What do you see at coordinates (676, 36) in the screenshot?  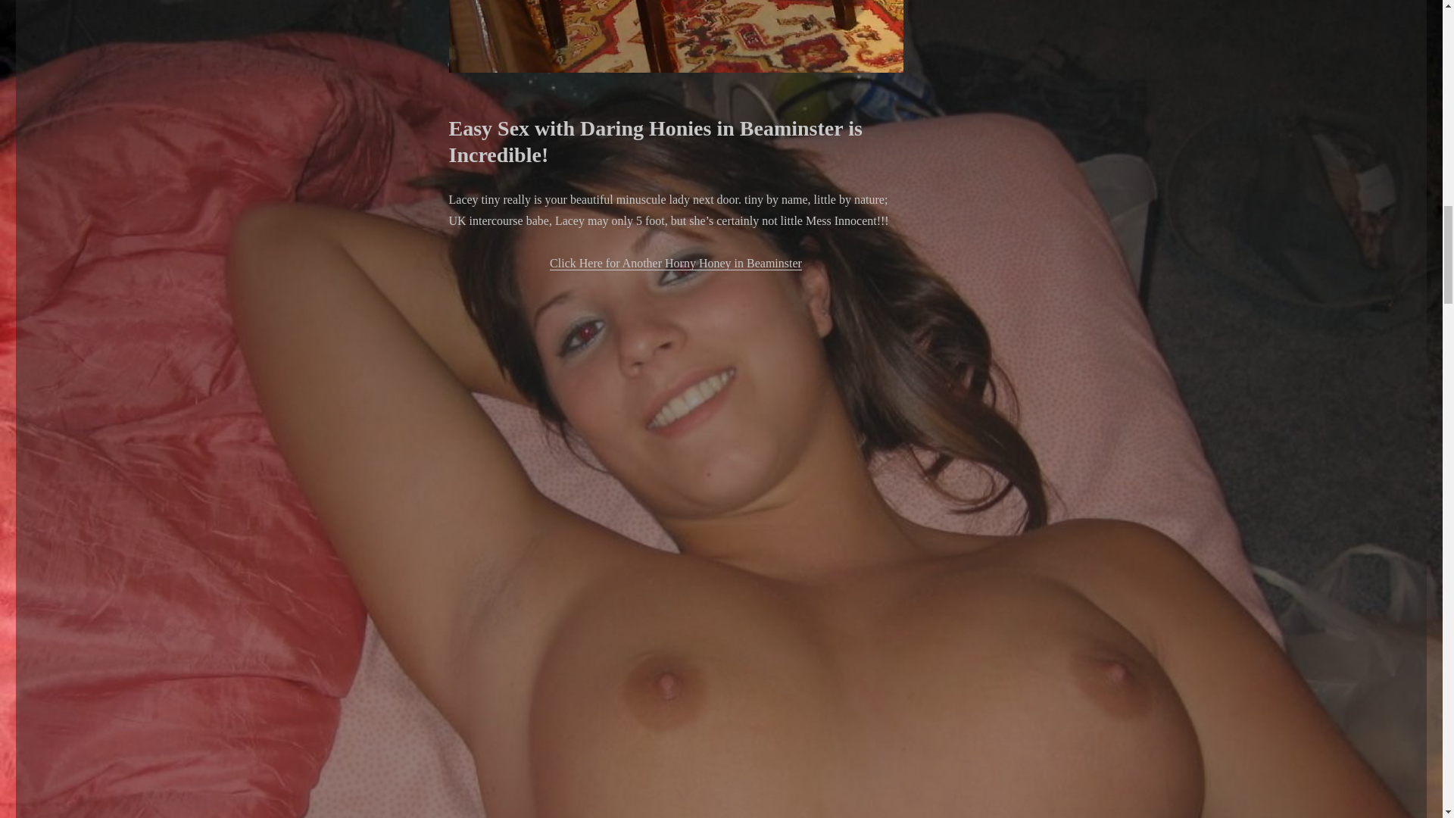 I see `Hot Action` at bounding box center [676, 36].